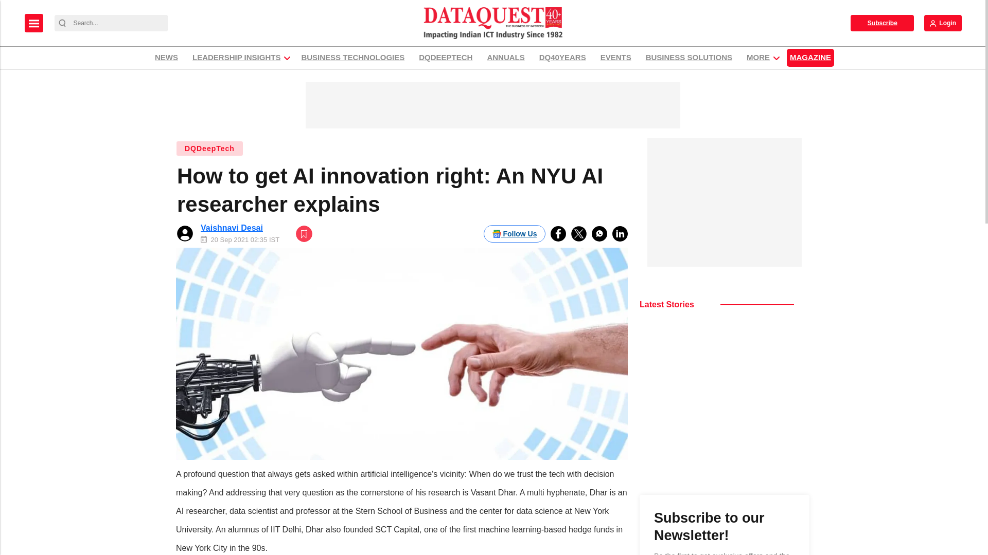 This screenshot has width=988, height=555. What do you see at coordinates (943, 23) in the screenshot?
I see `Login` at bounding box center [943, 23].